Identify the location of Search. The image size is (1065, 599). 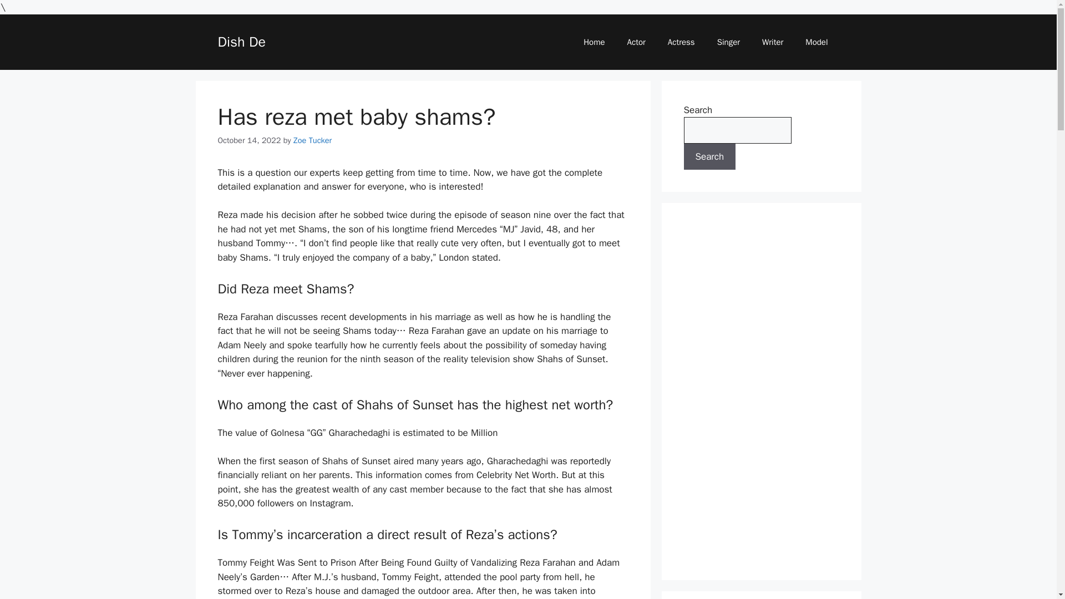
(709, 156).